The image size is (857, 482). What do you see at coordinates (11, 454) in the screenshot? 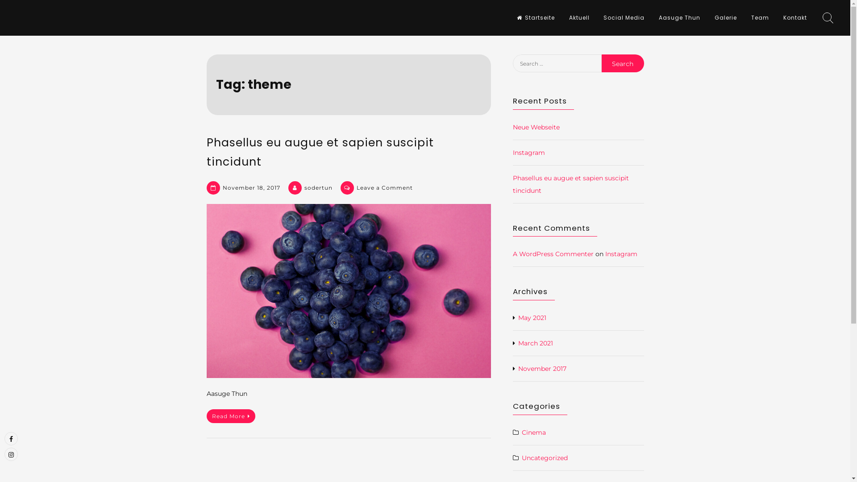
I see `Instagram` at bounding box center [11, 454].